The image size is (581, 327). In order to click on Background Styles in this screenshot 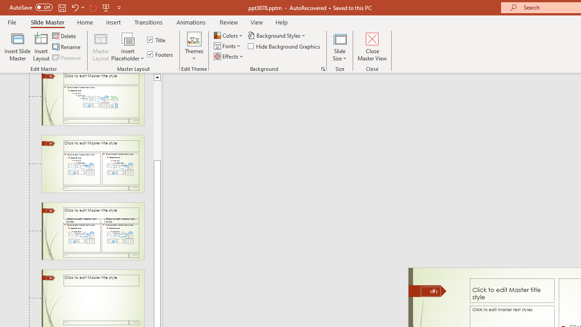, I will do `click(277, 35)`.